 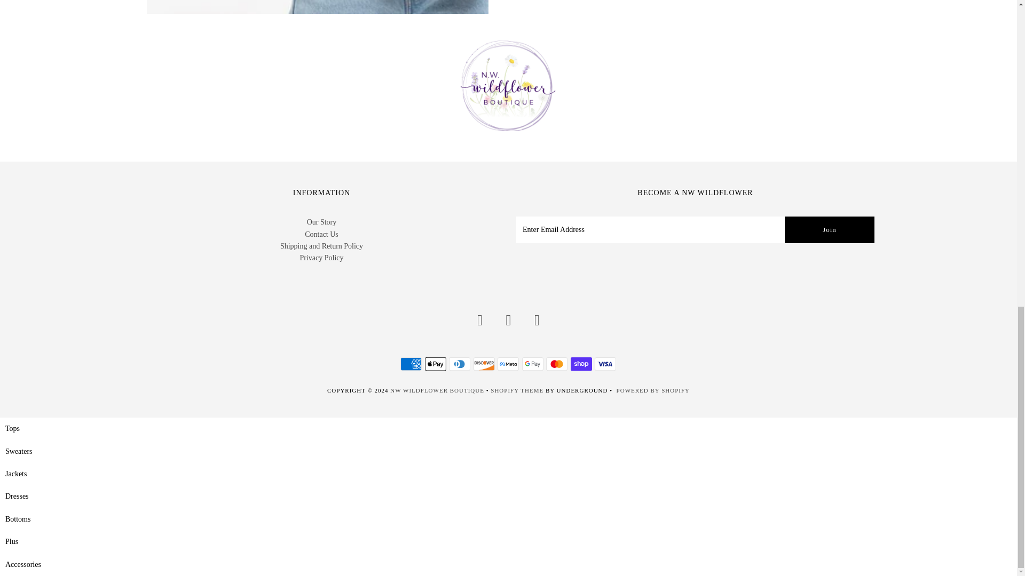 I want to click on Sweaters, so click(x=19, y=451).